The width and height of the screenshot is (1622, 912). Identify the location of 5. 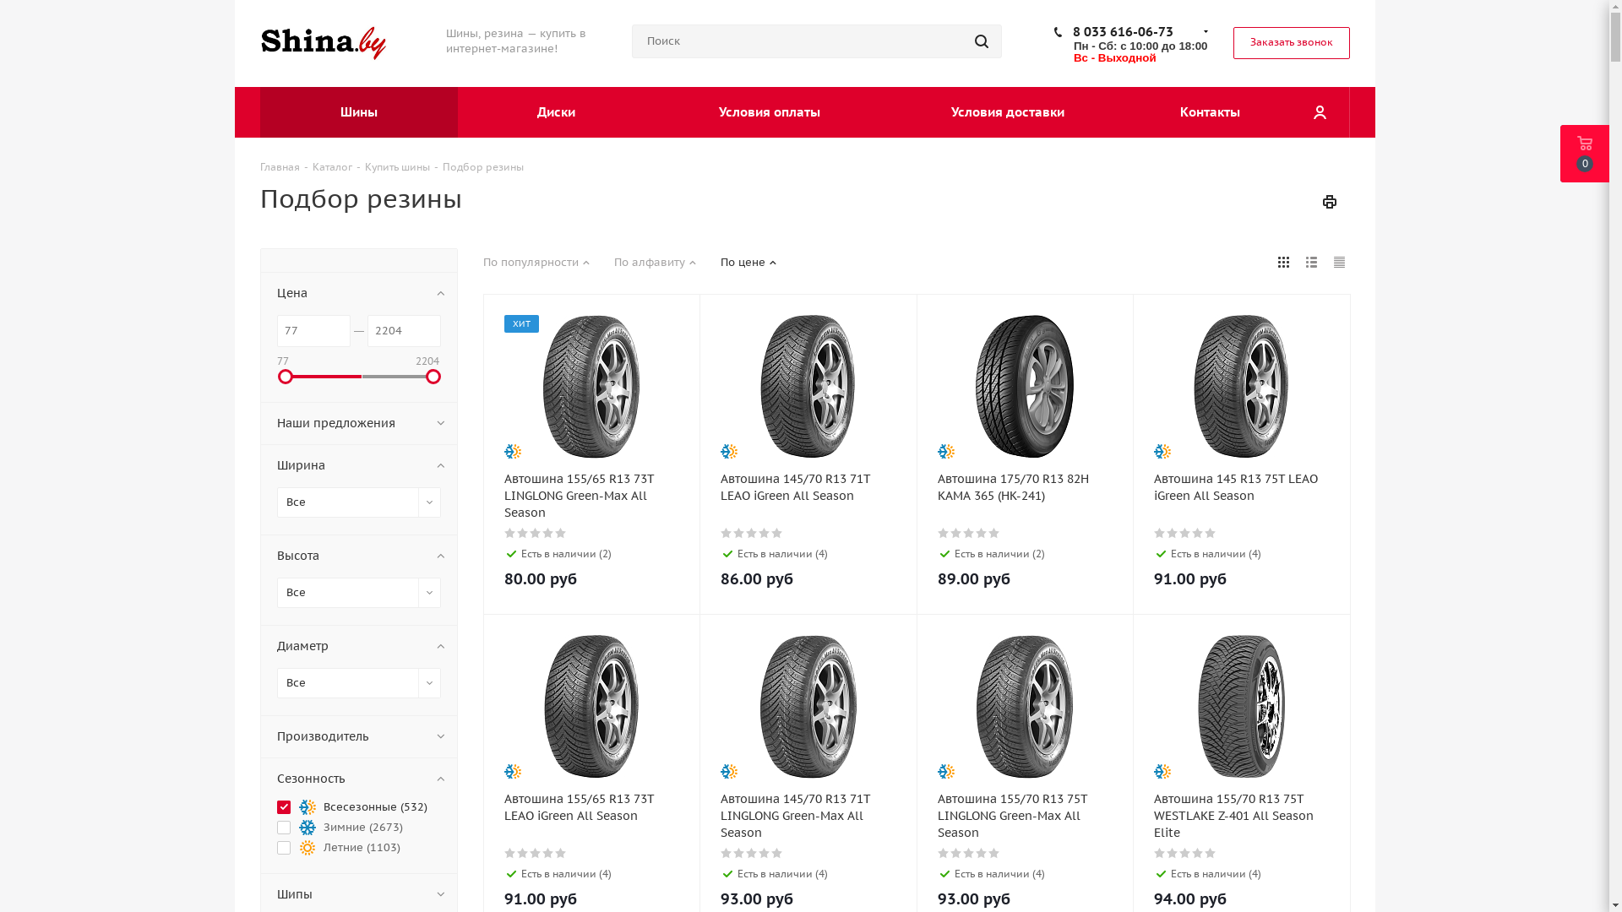
(561, 853).